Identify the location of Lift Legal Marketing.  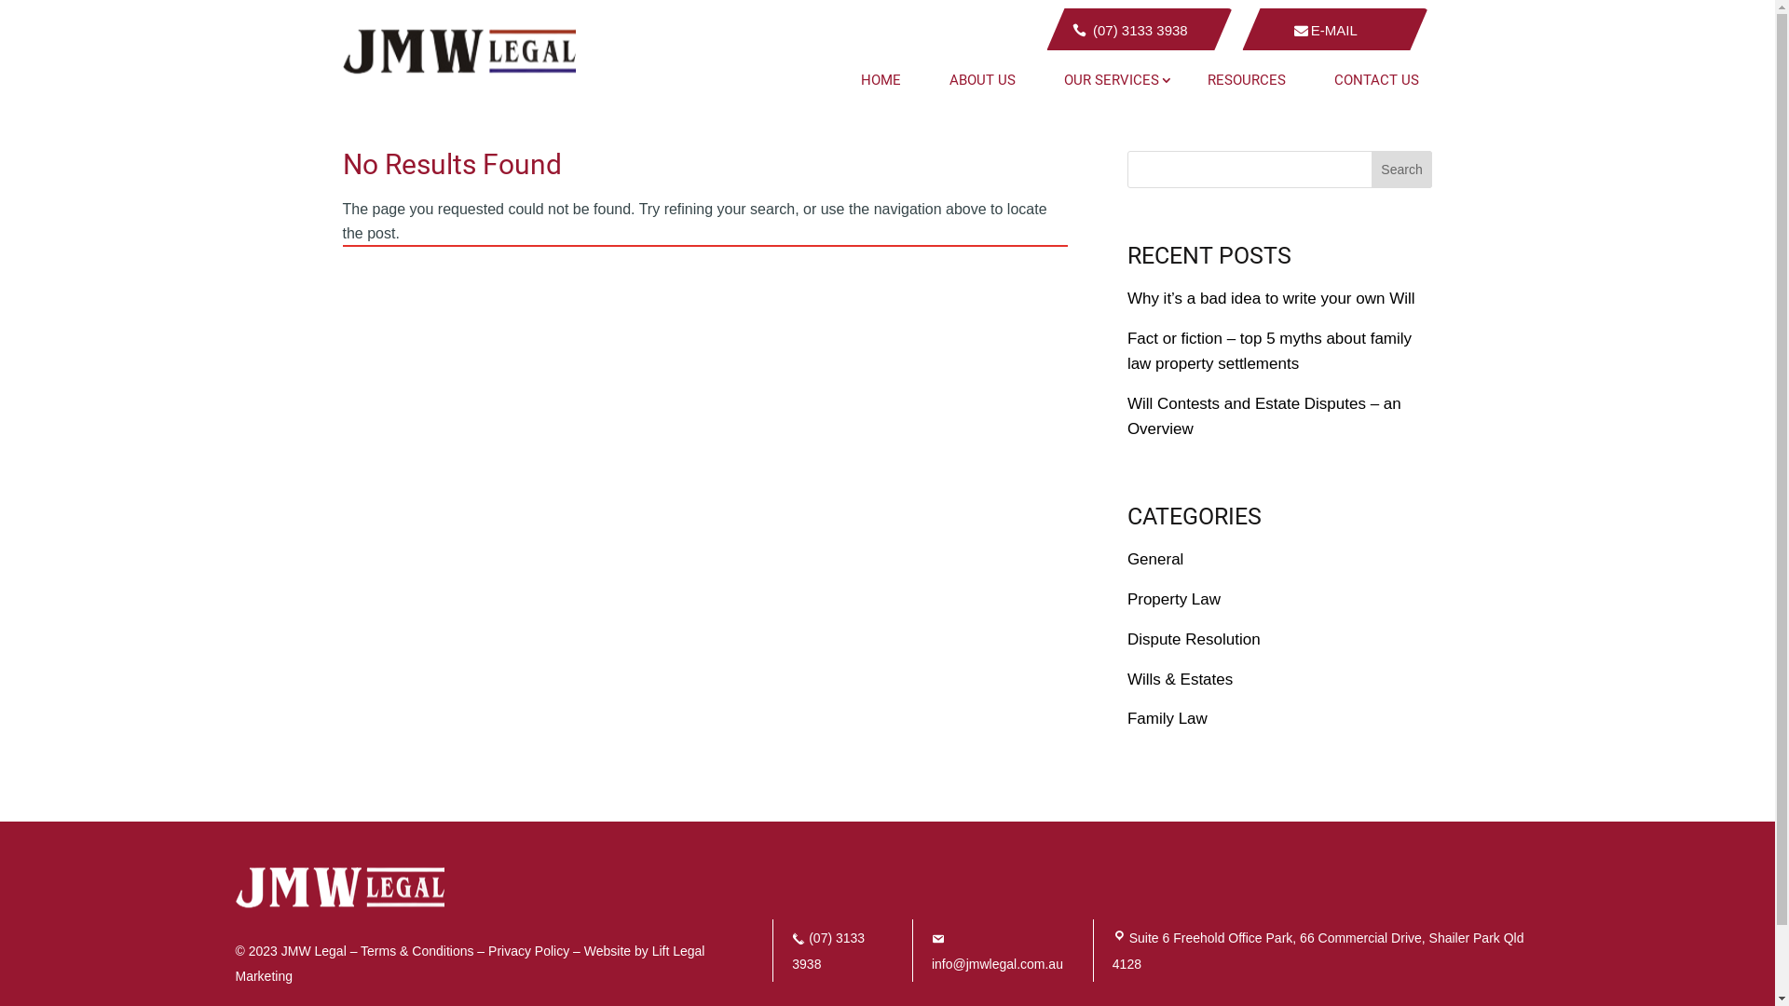
(470, 963).